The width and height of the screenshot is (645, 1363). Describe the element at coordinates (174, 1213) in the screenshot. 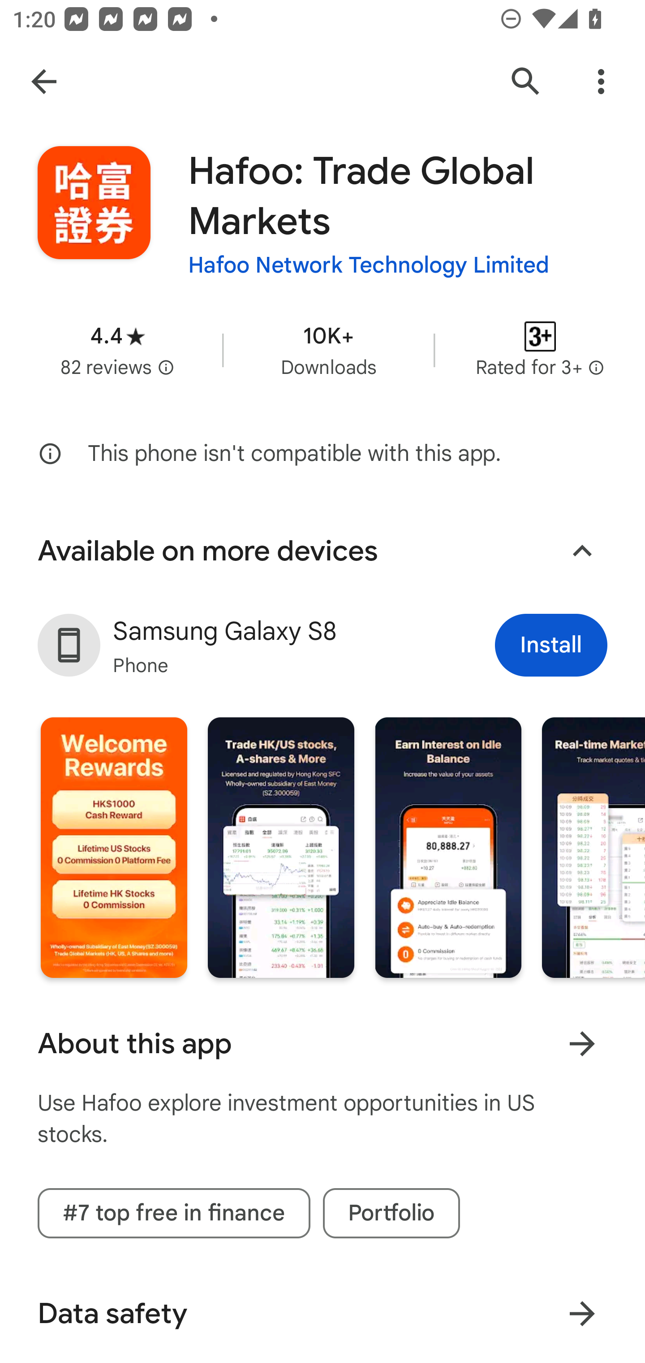

I see `#7 top free in finance tag` at that location.